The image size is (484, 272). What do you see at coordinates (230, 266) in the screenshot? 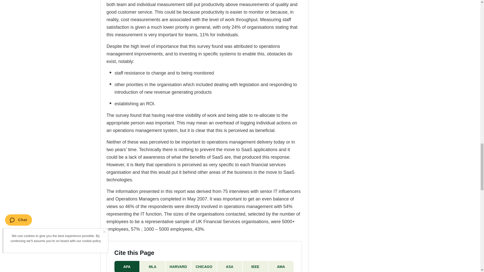
I see `ASA` at bounding box center [230, 266].